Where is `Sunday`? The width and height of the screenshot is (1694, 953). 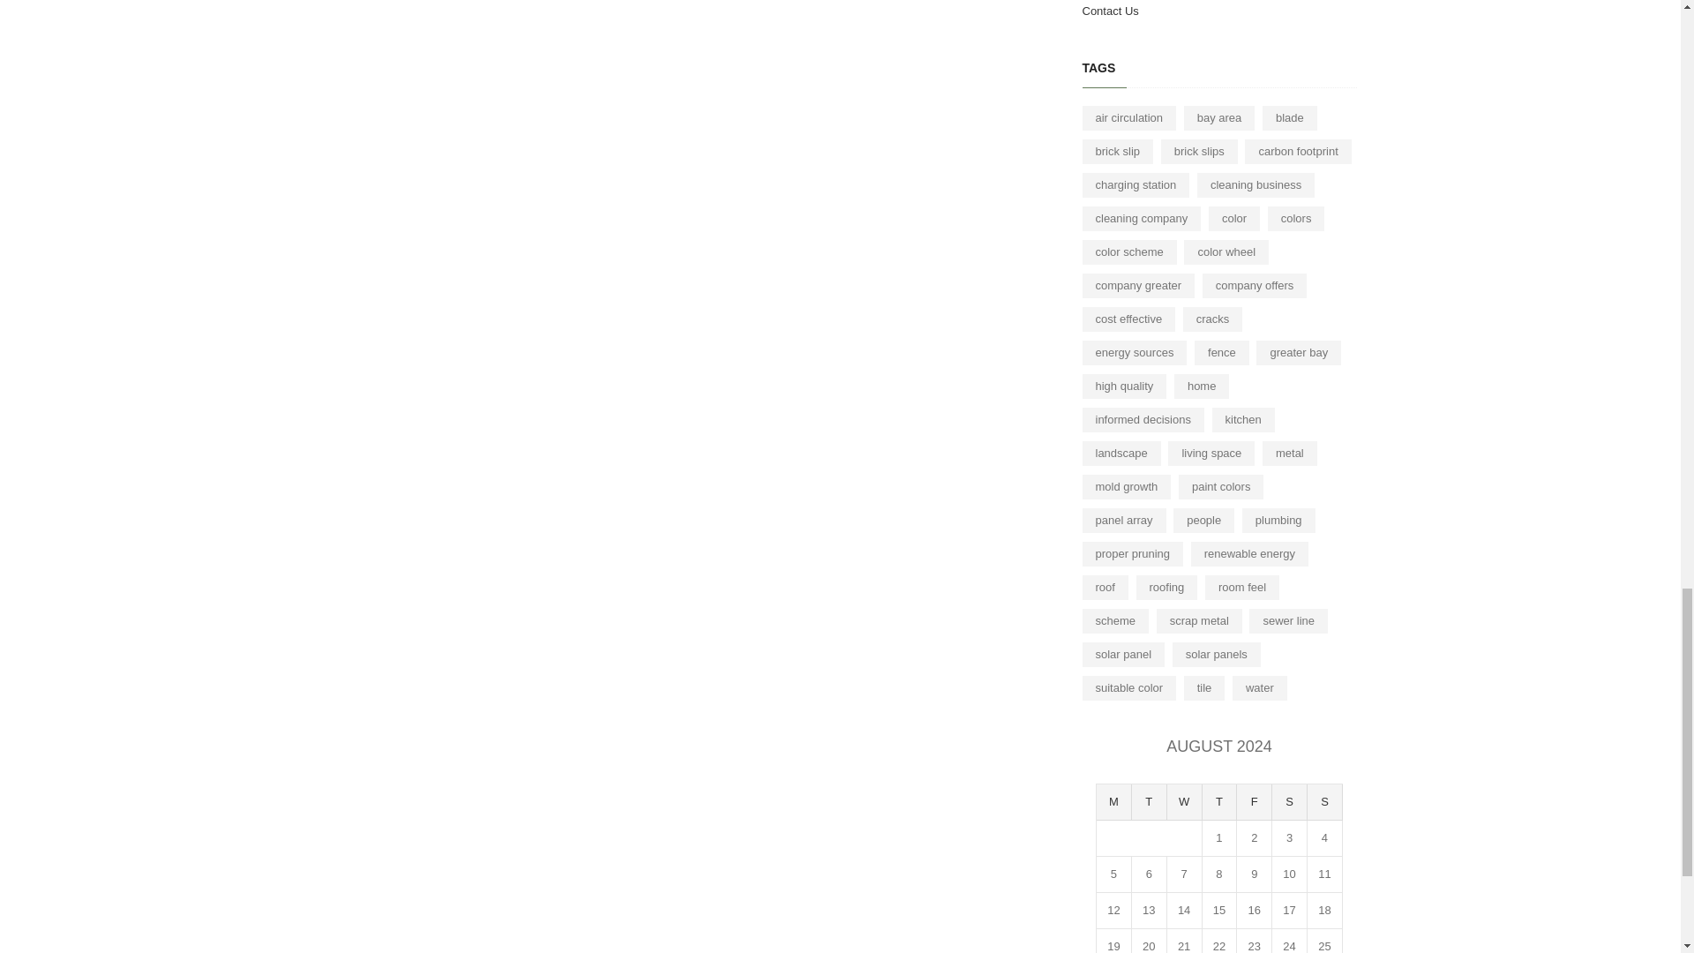 Sunday is located at coordinates (1325, 801).